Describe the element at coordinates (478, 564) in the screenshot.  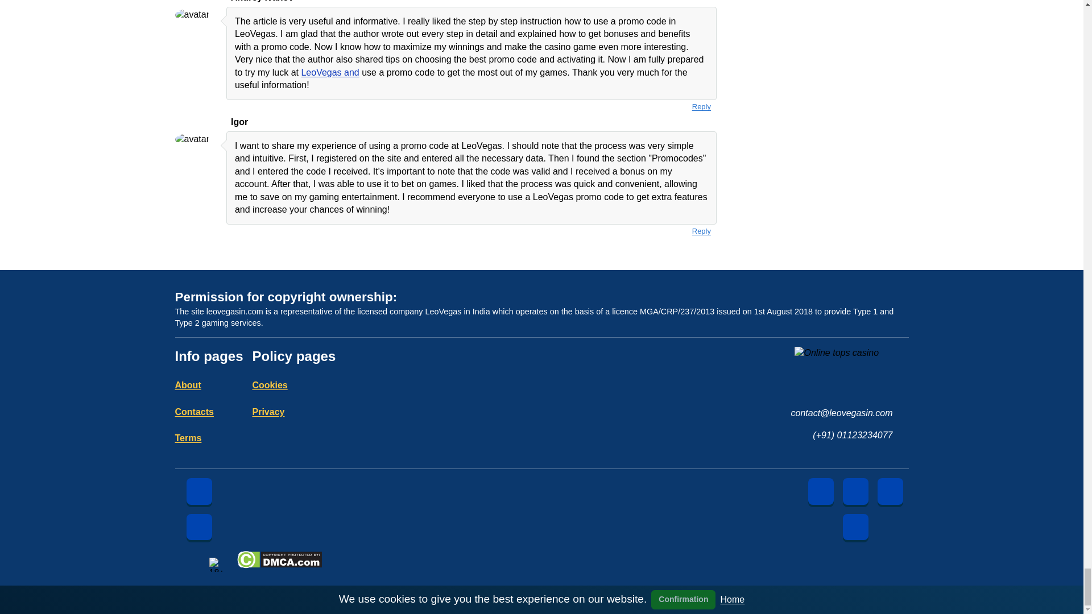
I see `gamblersanonymous` at that location.